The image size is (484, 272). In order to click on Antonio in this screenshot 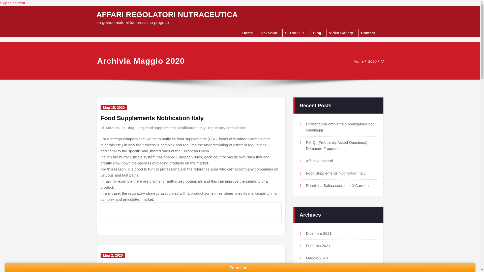, I will do `click(112, 128)`.